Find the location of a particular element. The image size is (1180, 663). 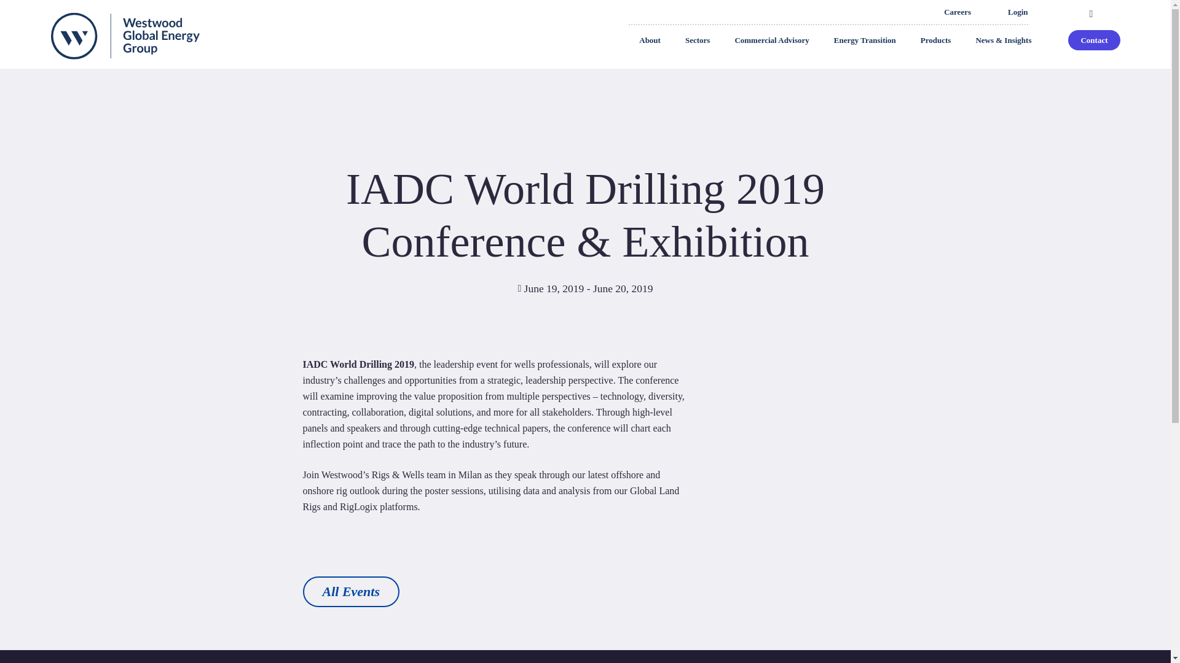

Products is located at coordinates (936, 41).